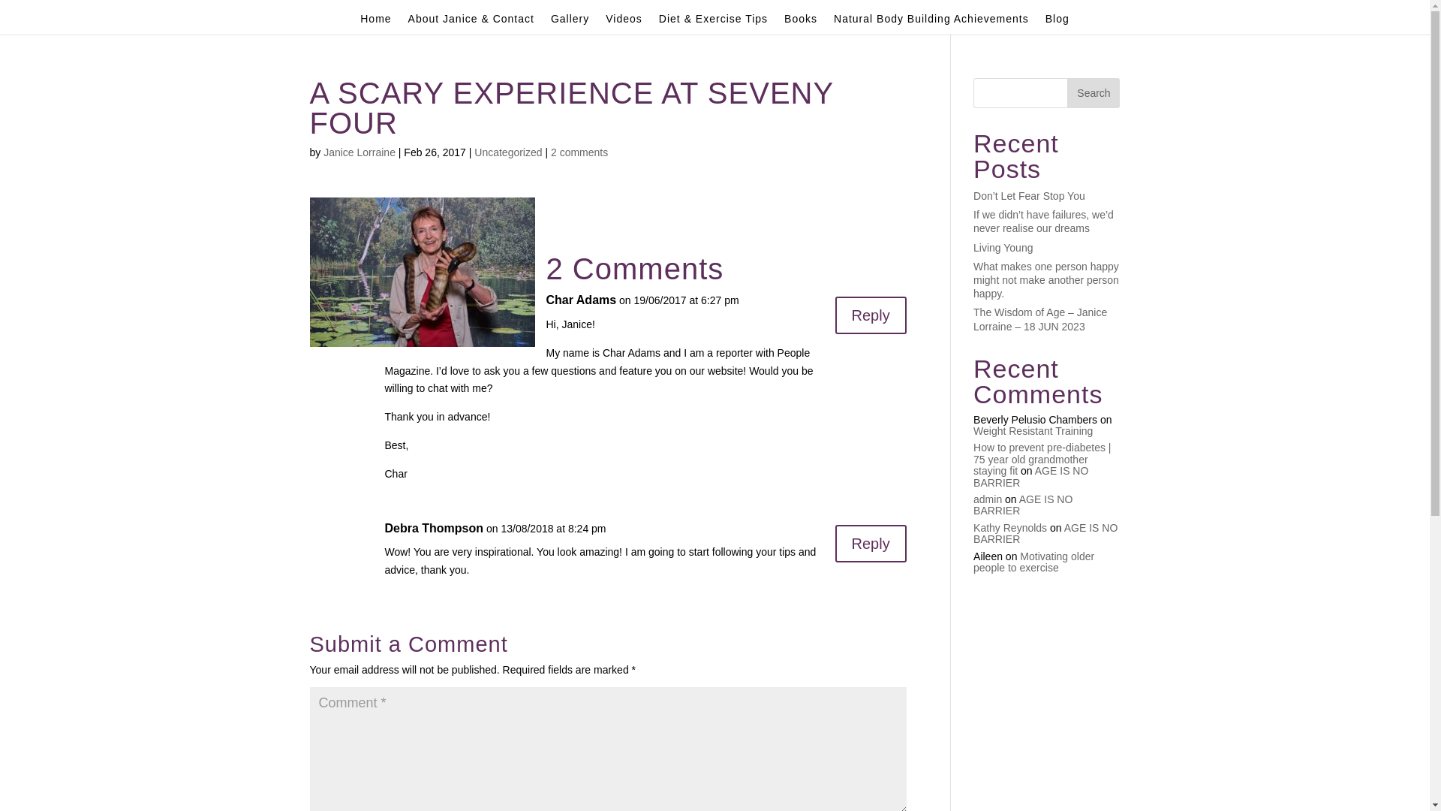 The height and width of the screenshot is (811, 1441). What do you see at coordinates (713, 24) in the screenshot?
I see `Diet & Exercise Tips` at bounding box center [713, 24].